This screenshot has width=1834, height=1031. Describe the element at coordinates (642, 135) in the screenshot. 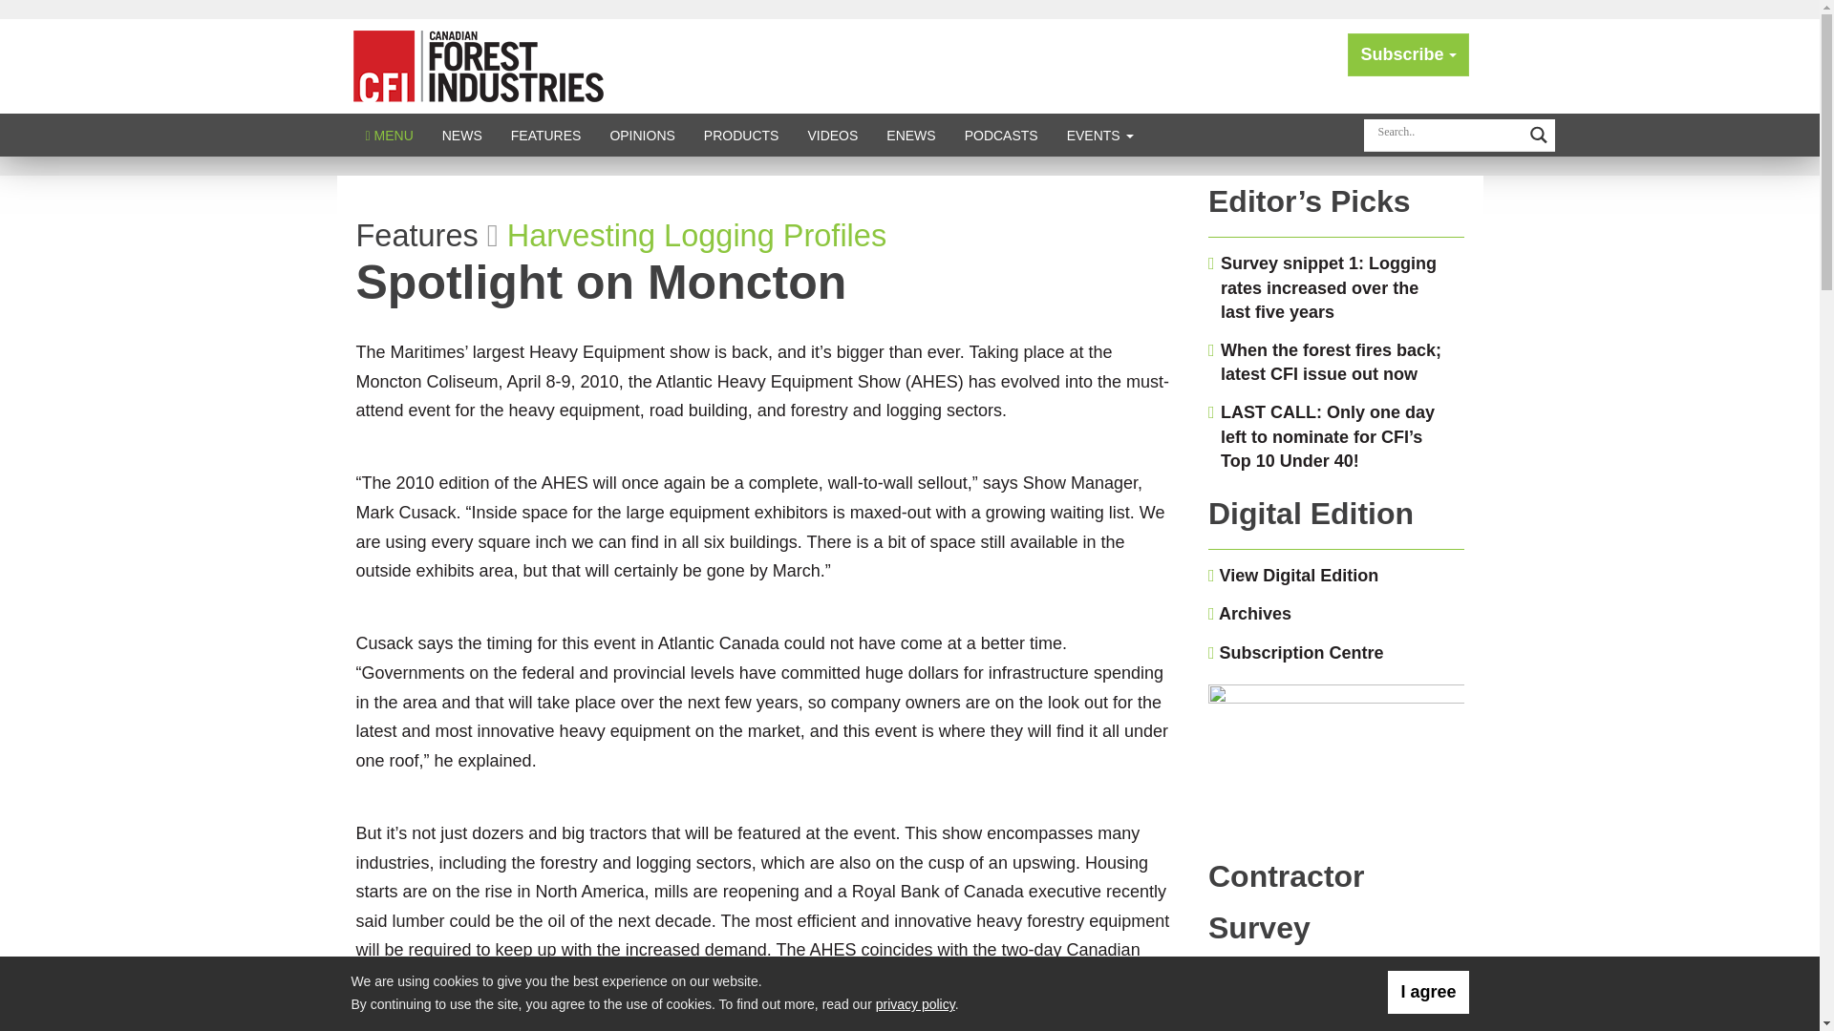

I see `OPINIONS` at that location.